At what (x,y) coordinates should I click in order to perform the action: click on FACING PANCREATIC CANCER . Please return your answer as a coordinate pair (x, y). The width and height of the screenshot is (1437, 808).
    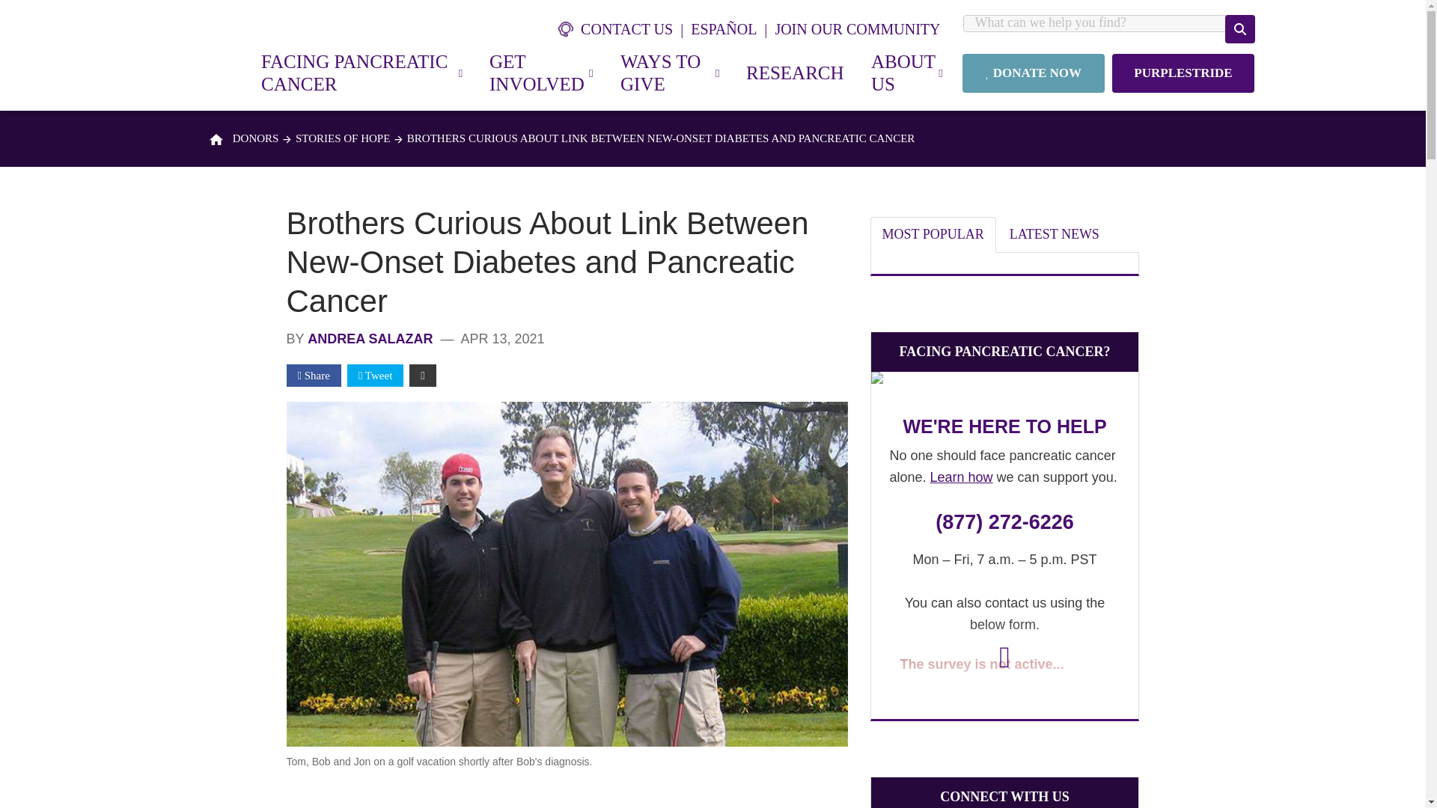
    Looking at the image, I should click on (361, 73).